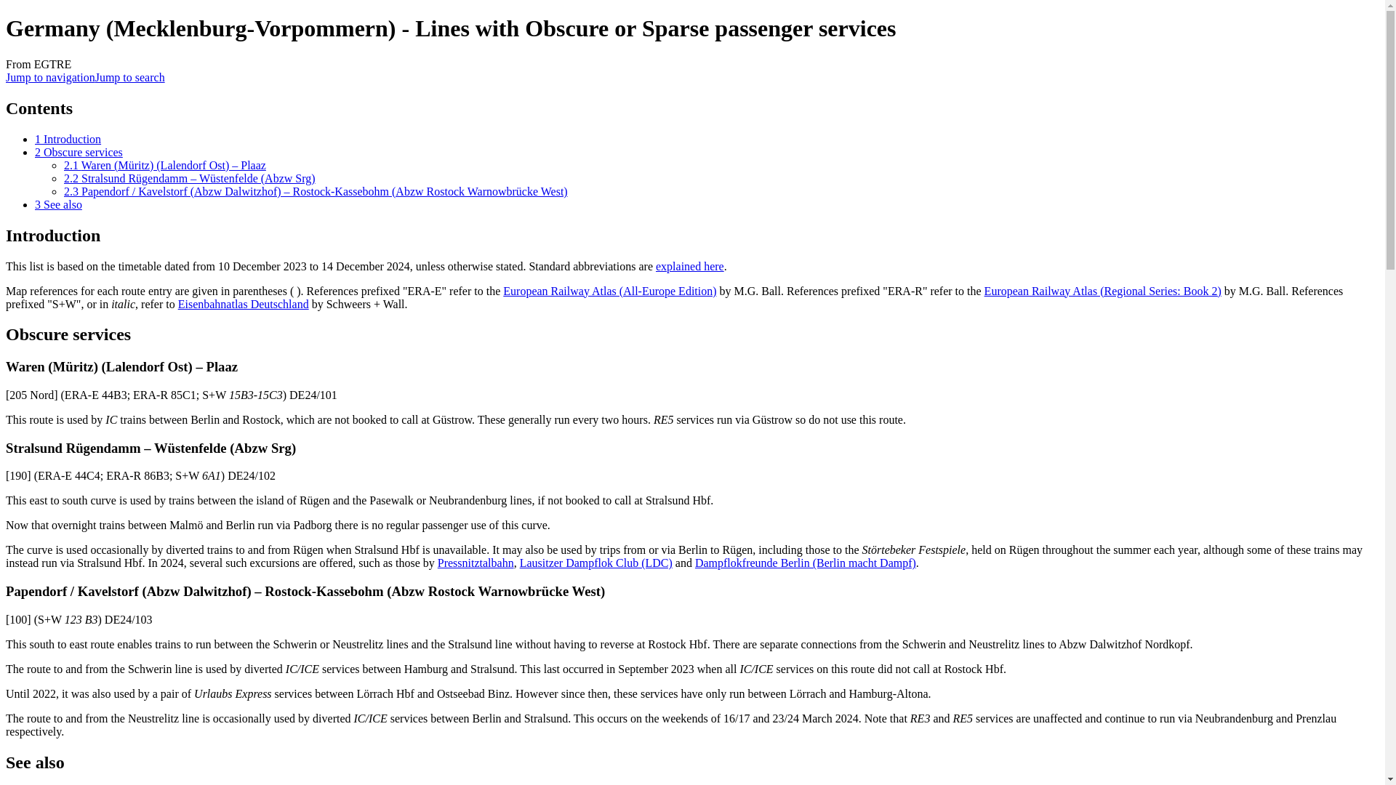 Image resolution: width=1396 pixels, height=785 pixels. I want to click on Eisenbahnatlas Deutschland, so click(243, 304).